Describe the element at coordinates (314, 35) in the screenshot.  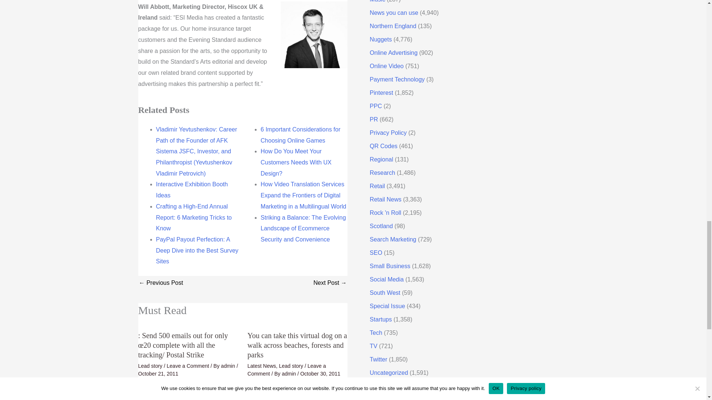
I see `3bea654` at that location.